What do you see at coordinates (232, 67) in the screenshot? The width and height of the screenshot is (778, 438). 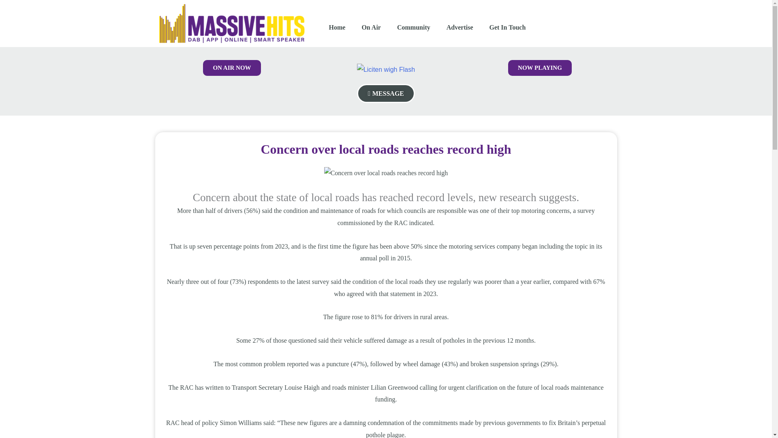 I see `ON AIR NOW` at bounding box center [232, 67].